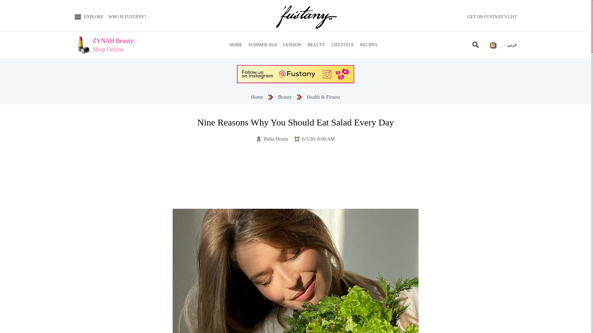 The width and height of the screenshot is (593, 333). What do you see at coordinates (343, 45) in the screenshot?
I see `LIFESTYLE` at bounding box center [343, 45].